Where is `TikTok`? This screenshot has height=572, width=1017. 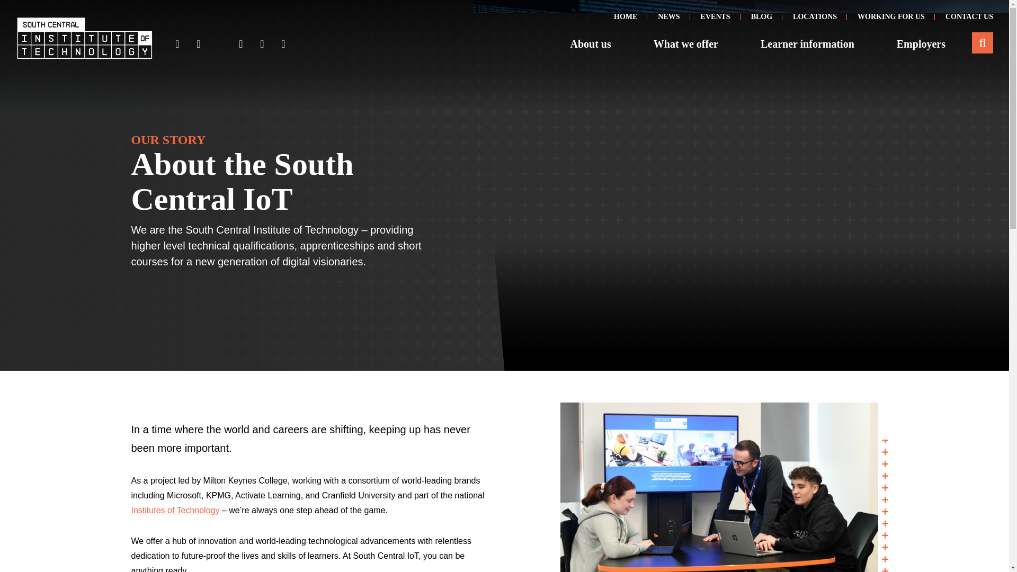 TikTok is located at coordinates (283, 44).